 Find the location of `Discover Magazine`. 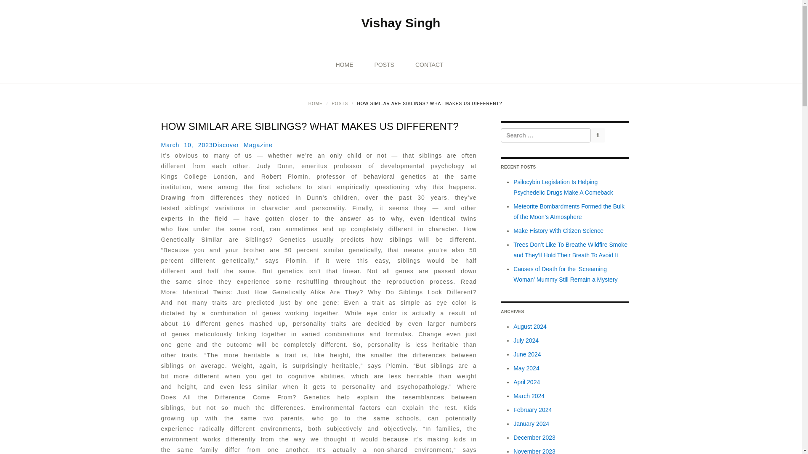

Discover Magazine is located at coordinates (243, 145).